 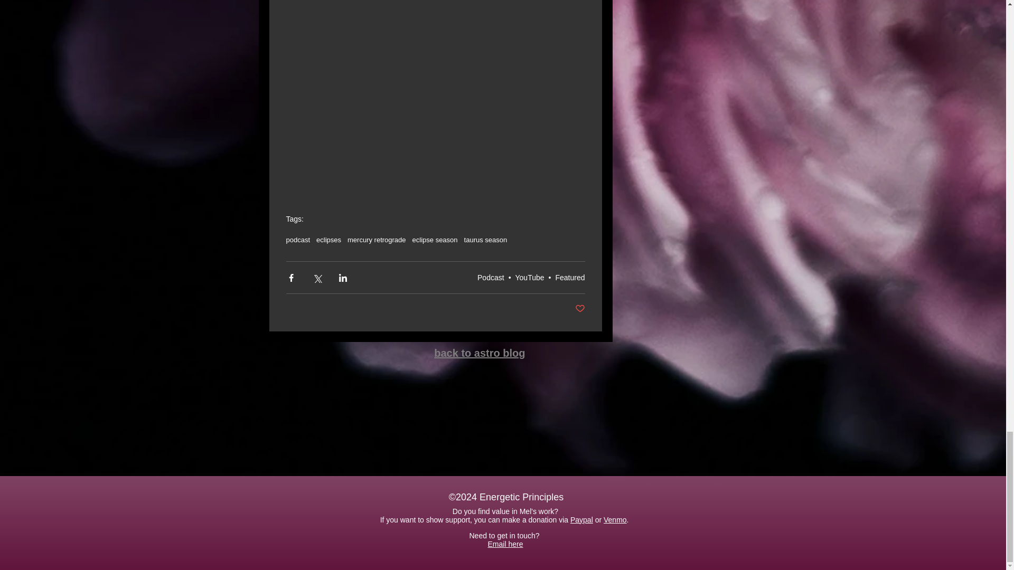 I want to click on podcast, so click(x=298, y=240).